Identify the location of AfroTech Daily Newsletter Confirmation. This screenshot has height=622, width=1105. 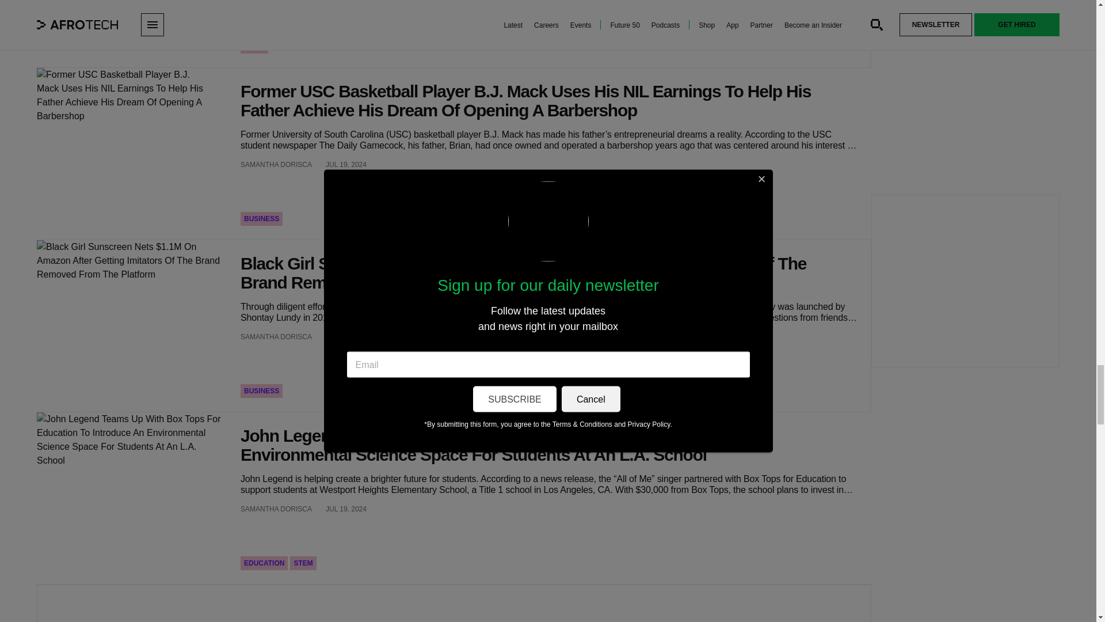
(131, 33).